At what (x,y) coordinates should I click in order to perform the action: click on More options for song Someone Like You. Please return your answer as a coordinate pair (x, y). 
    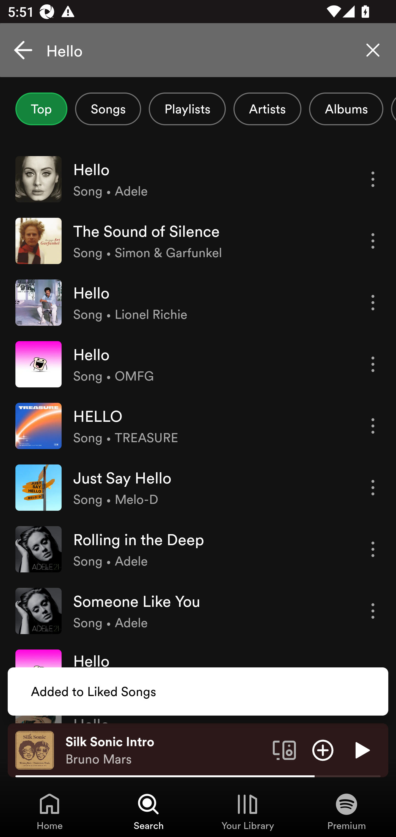
    Looking at the image, I should click on (373, 611).